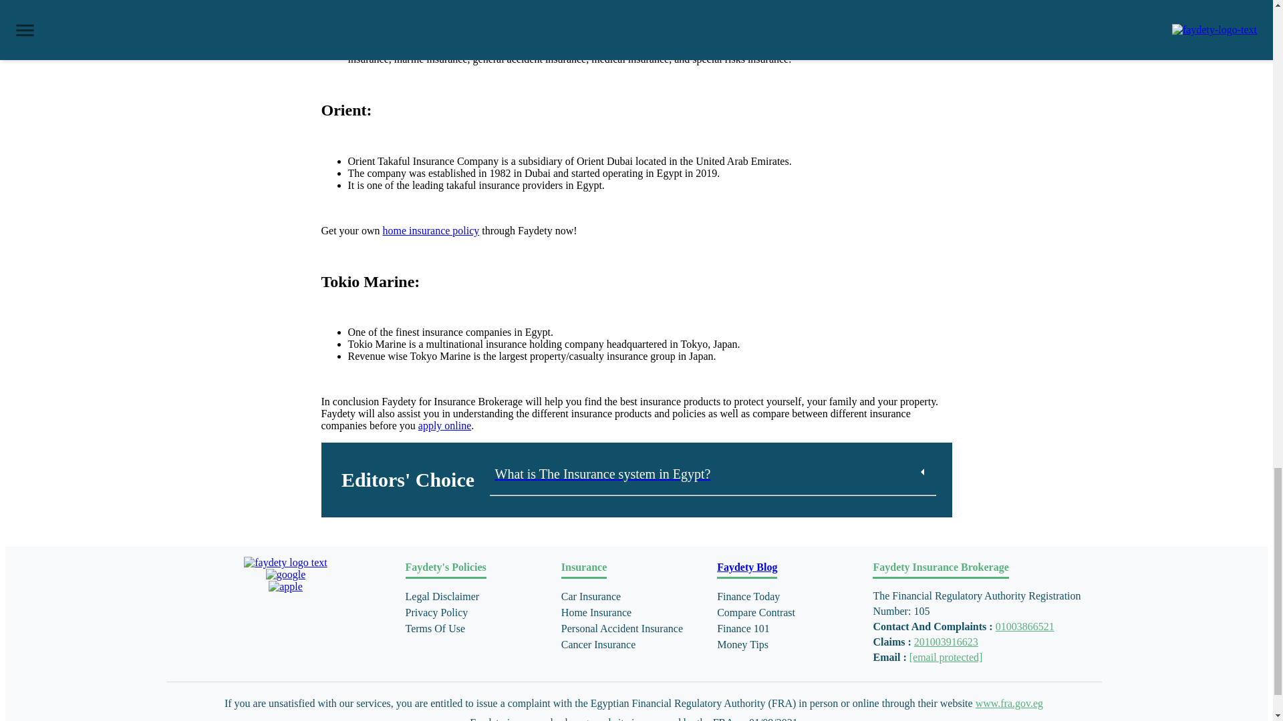  What do you see at coordinates (480, 613) in the screenshot?
I see `Privacy Policy` at bounding box center [480, 613].